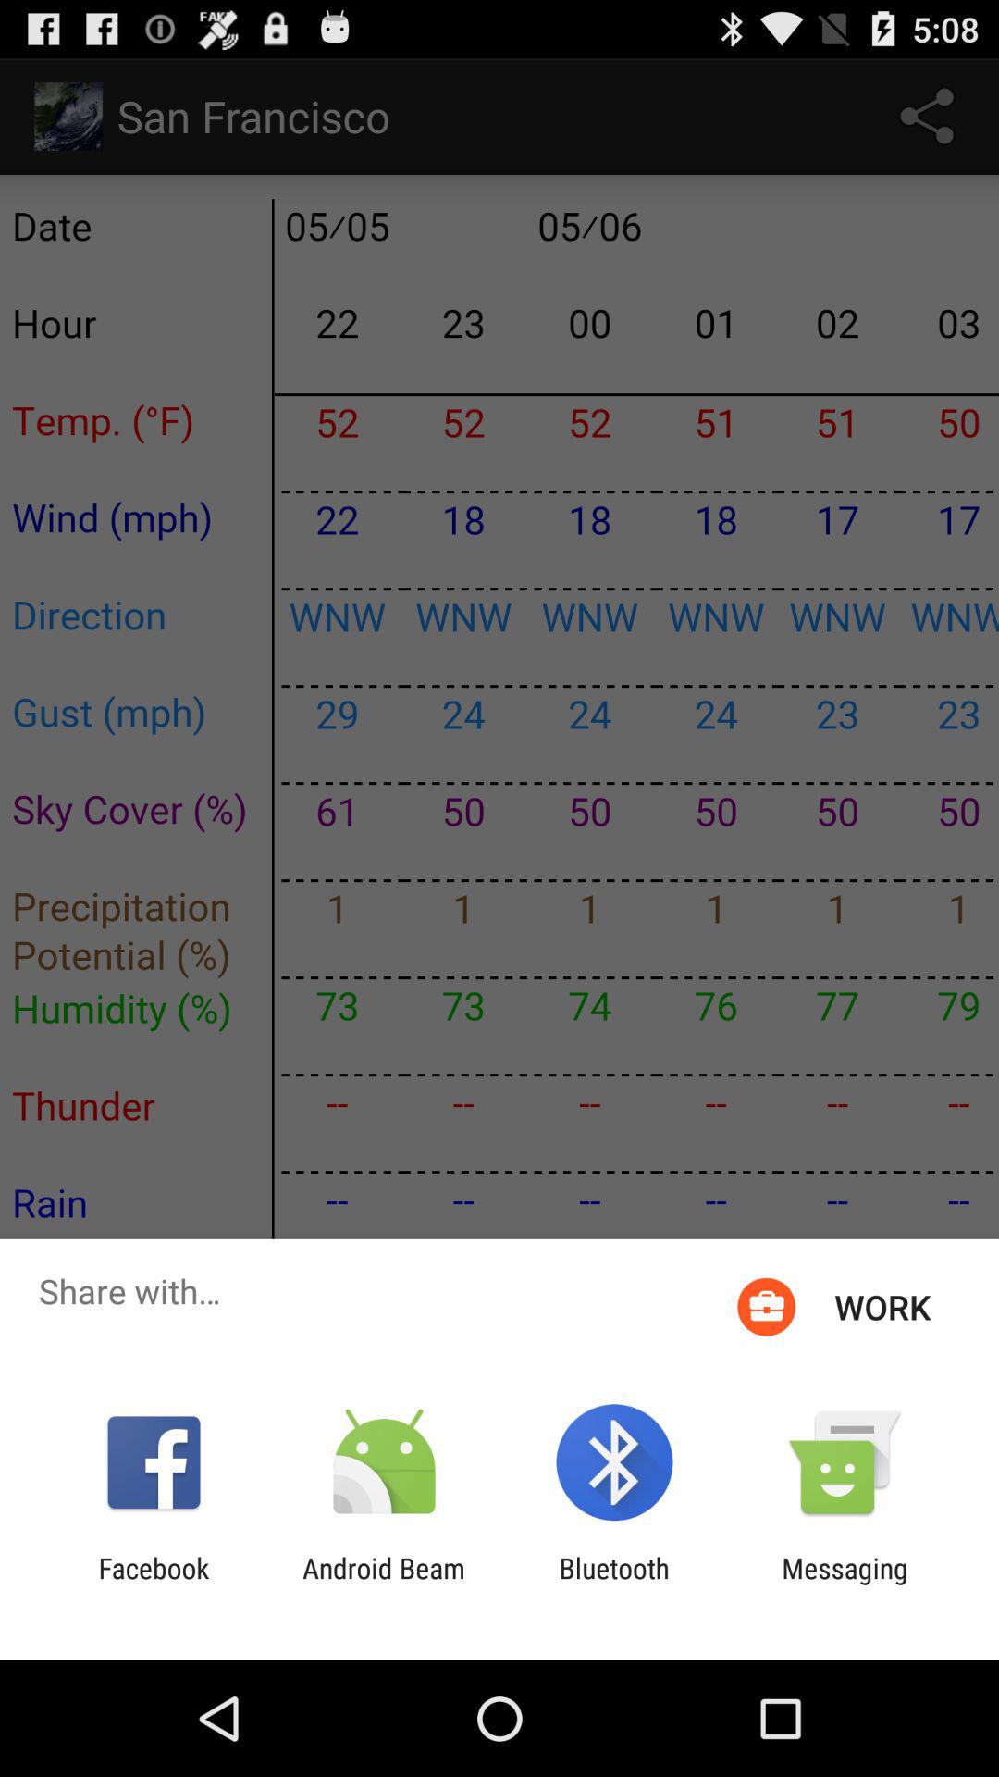 This screenshot has width=999, height=1777. What do you see at coordinates (154, 1584) in the screenshot?
I see `launch app to the left of the android beam icon` at bounding box center [154, 1584].